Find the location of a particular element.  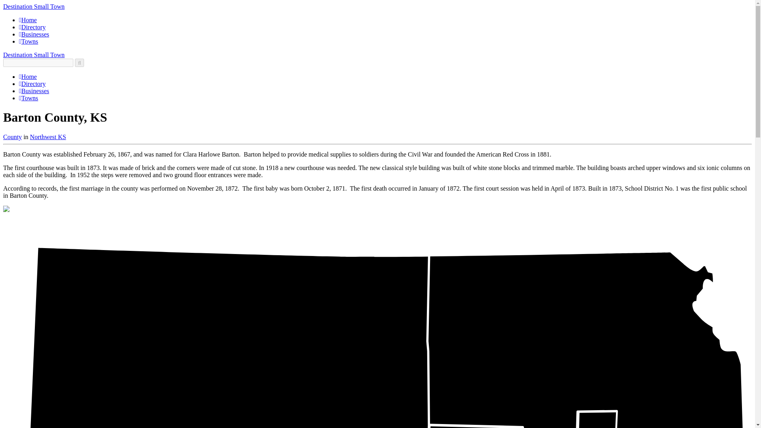

Destination Small Town is located at coordinates (34, 6).